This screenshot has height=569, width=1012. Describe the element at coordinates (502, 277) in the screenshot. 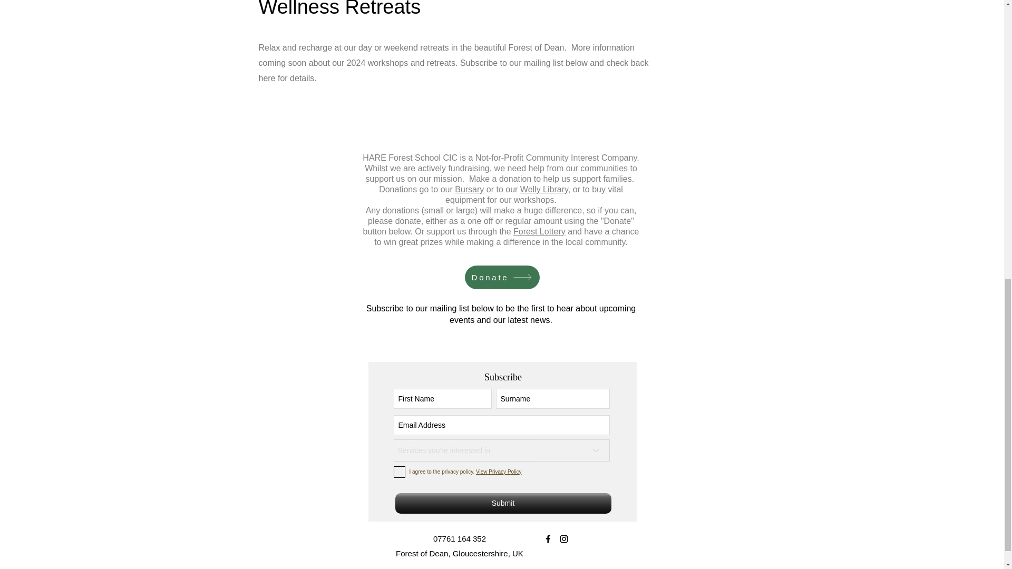

I see `Donate` at that location.